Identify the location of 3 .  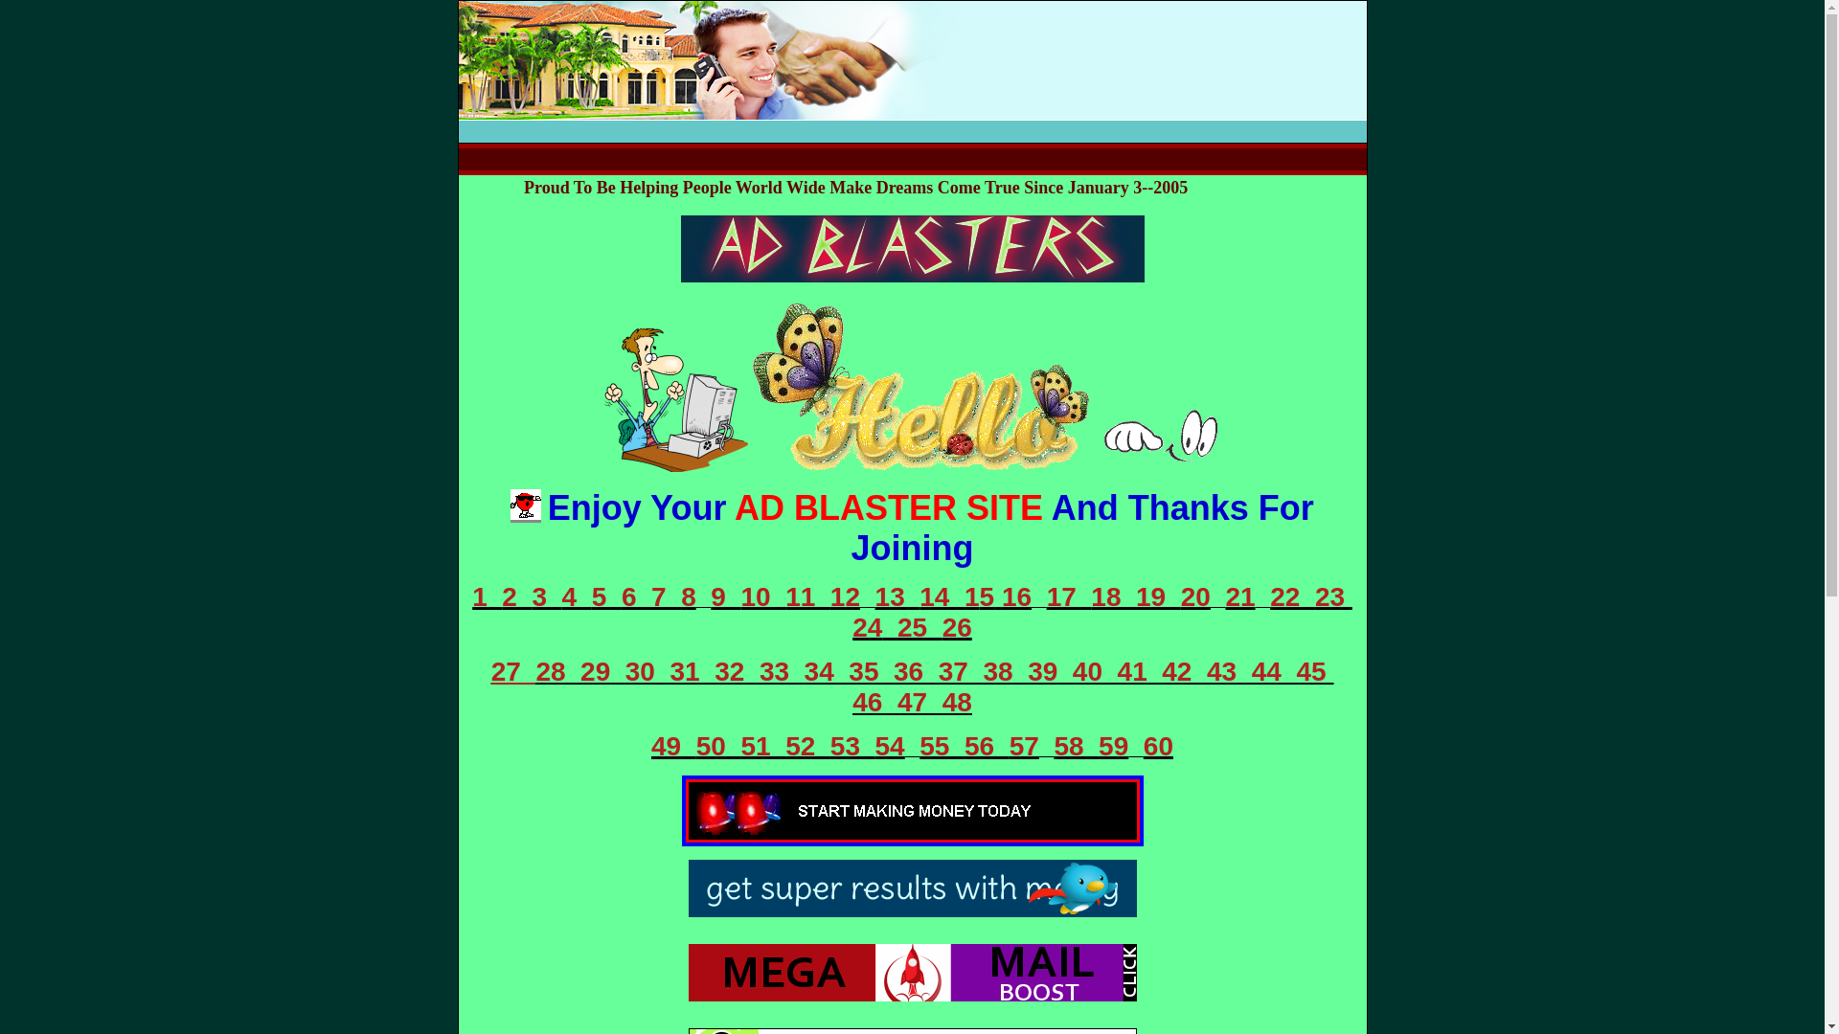
(546, 597).